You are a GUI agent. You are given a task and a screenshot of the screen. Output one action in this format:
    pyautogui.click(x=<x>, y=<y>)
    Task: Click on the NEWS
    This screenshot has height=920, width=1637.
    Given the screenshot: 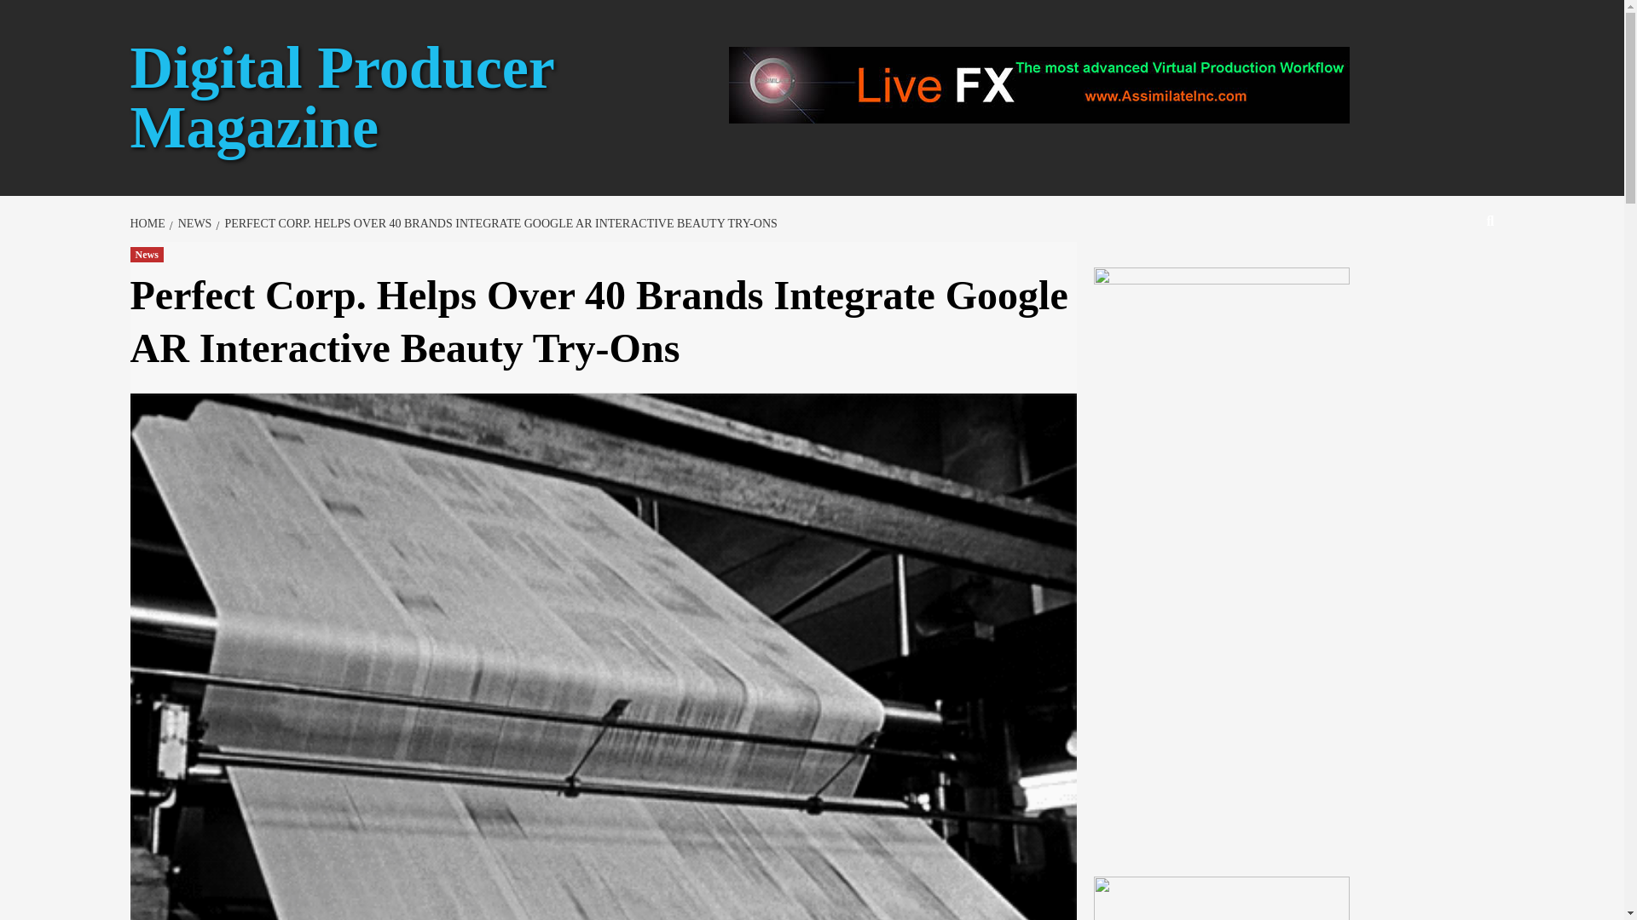 What is the action you would take?
    pyautogui.click(x=193, y=223)
    